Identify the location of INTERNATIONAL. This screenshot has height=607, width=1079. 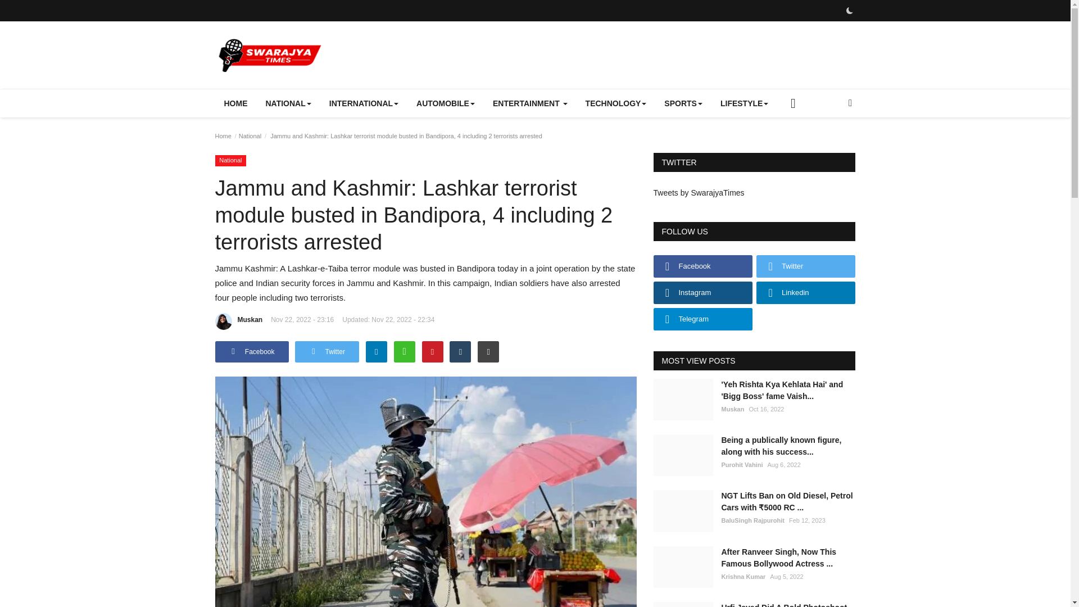
(364, 103).